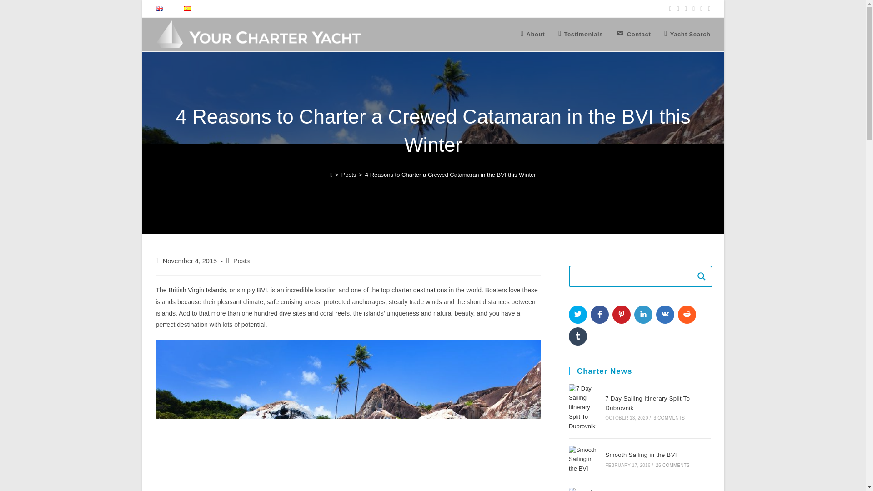 The width and height of the screenshot is (873, 491). I want to click on British Virgin Islands, so click(197, 290).